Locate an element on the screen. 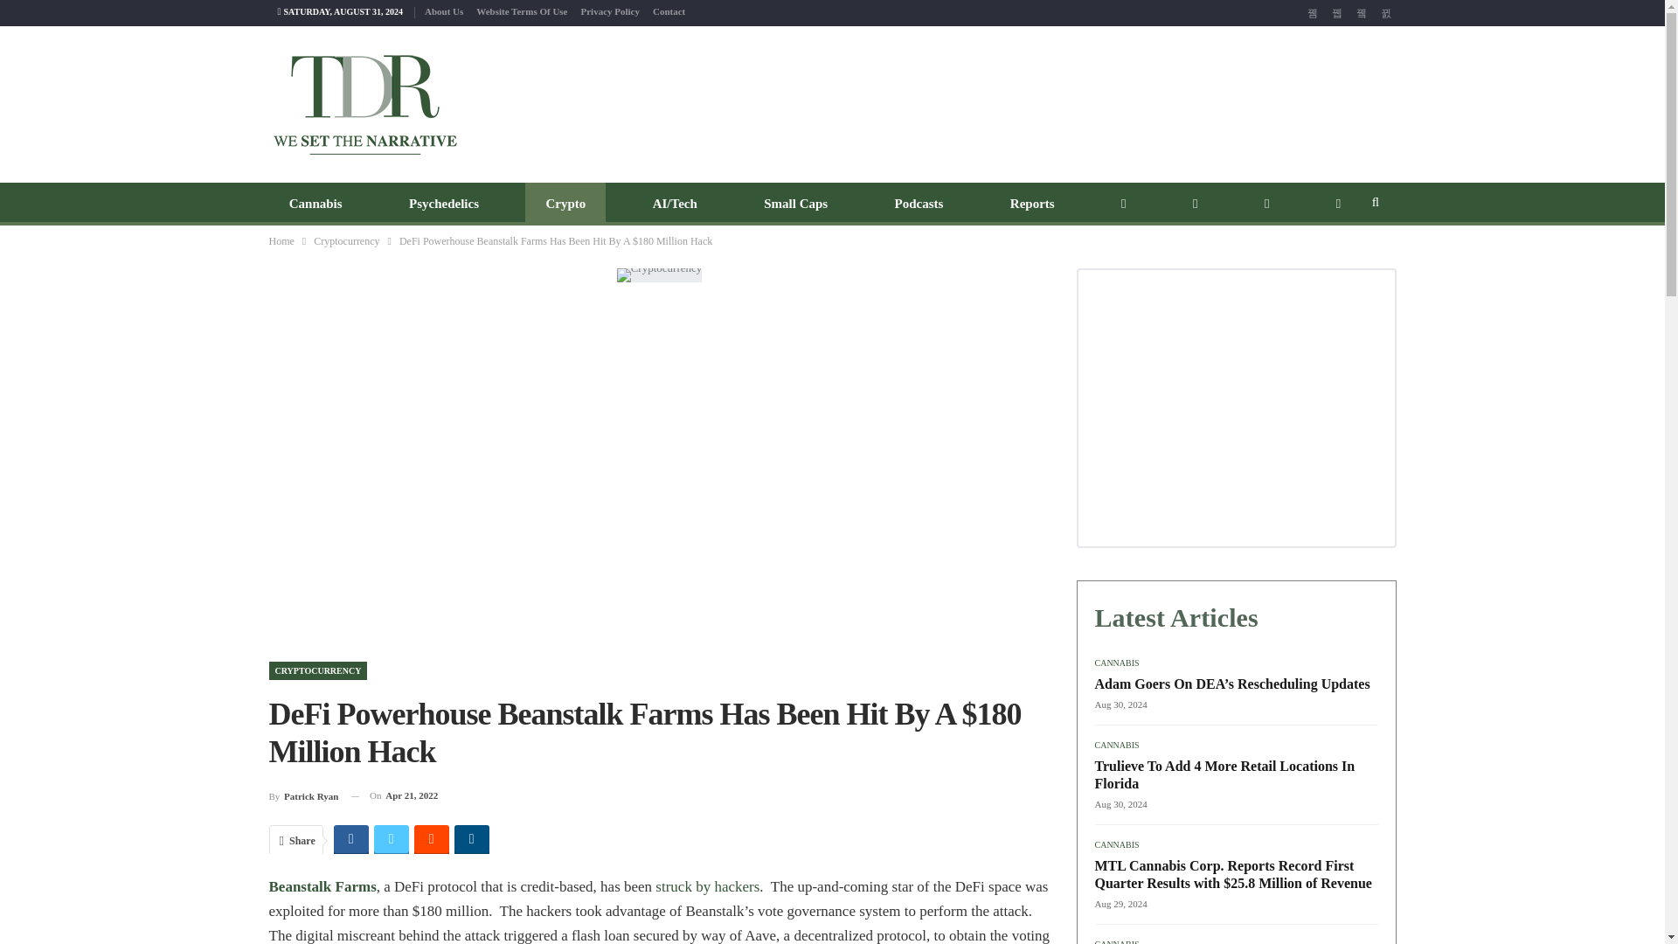 Image resolution: width=1678 pixels, height=944 pixels. Podcasts is located at coordinates (919, 204).